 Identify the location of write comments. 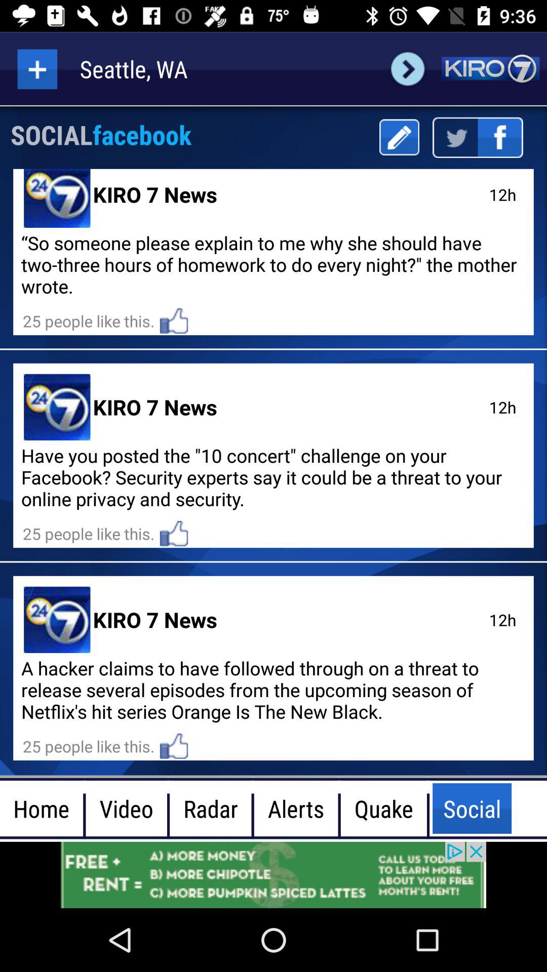
(399, 138).